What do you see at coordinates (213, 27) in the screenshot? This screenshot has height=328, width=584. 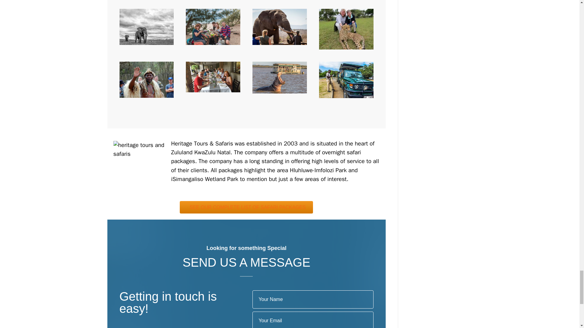 I see `4 night south africa safari package` at bounding box center [213, 27].